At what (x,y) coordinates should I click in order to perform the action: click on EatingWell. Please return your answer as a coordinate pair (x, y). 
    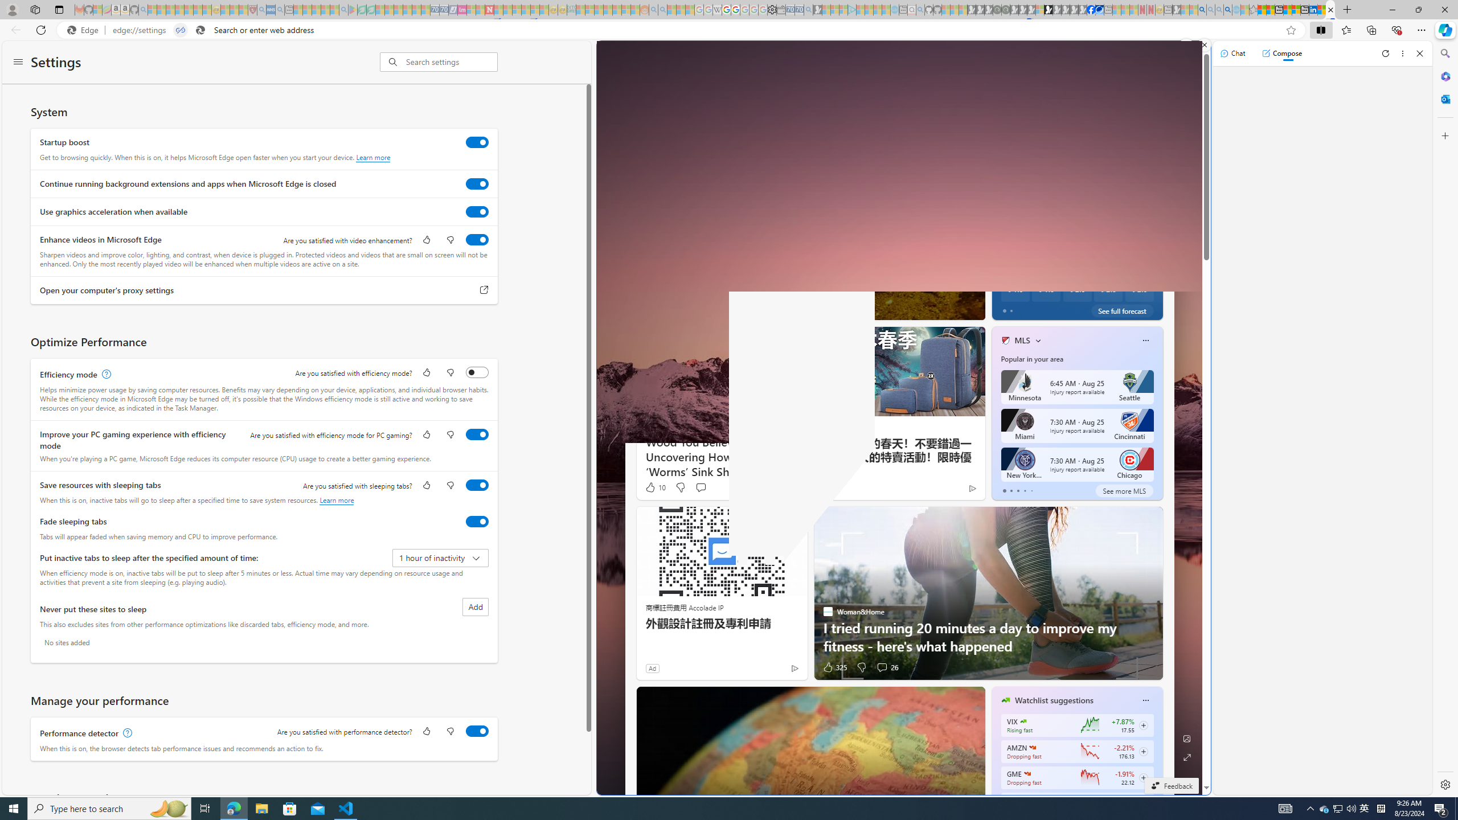
    Looking at the image, I should click on (1001, 251).